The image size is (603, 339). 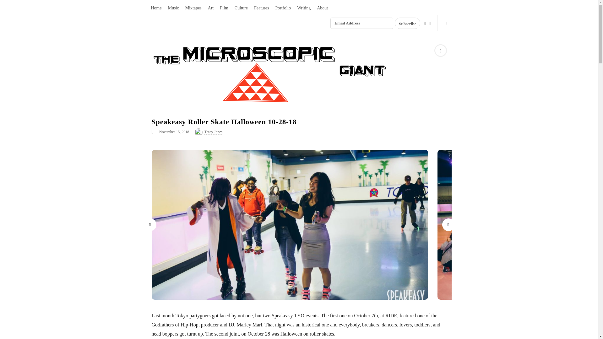 I want to click on Tracy Jones, so click(x=213, y=132).